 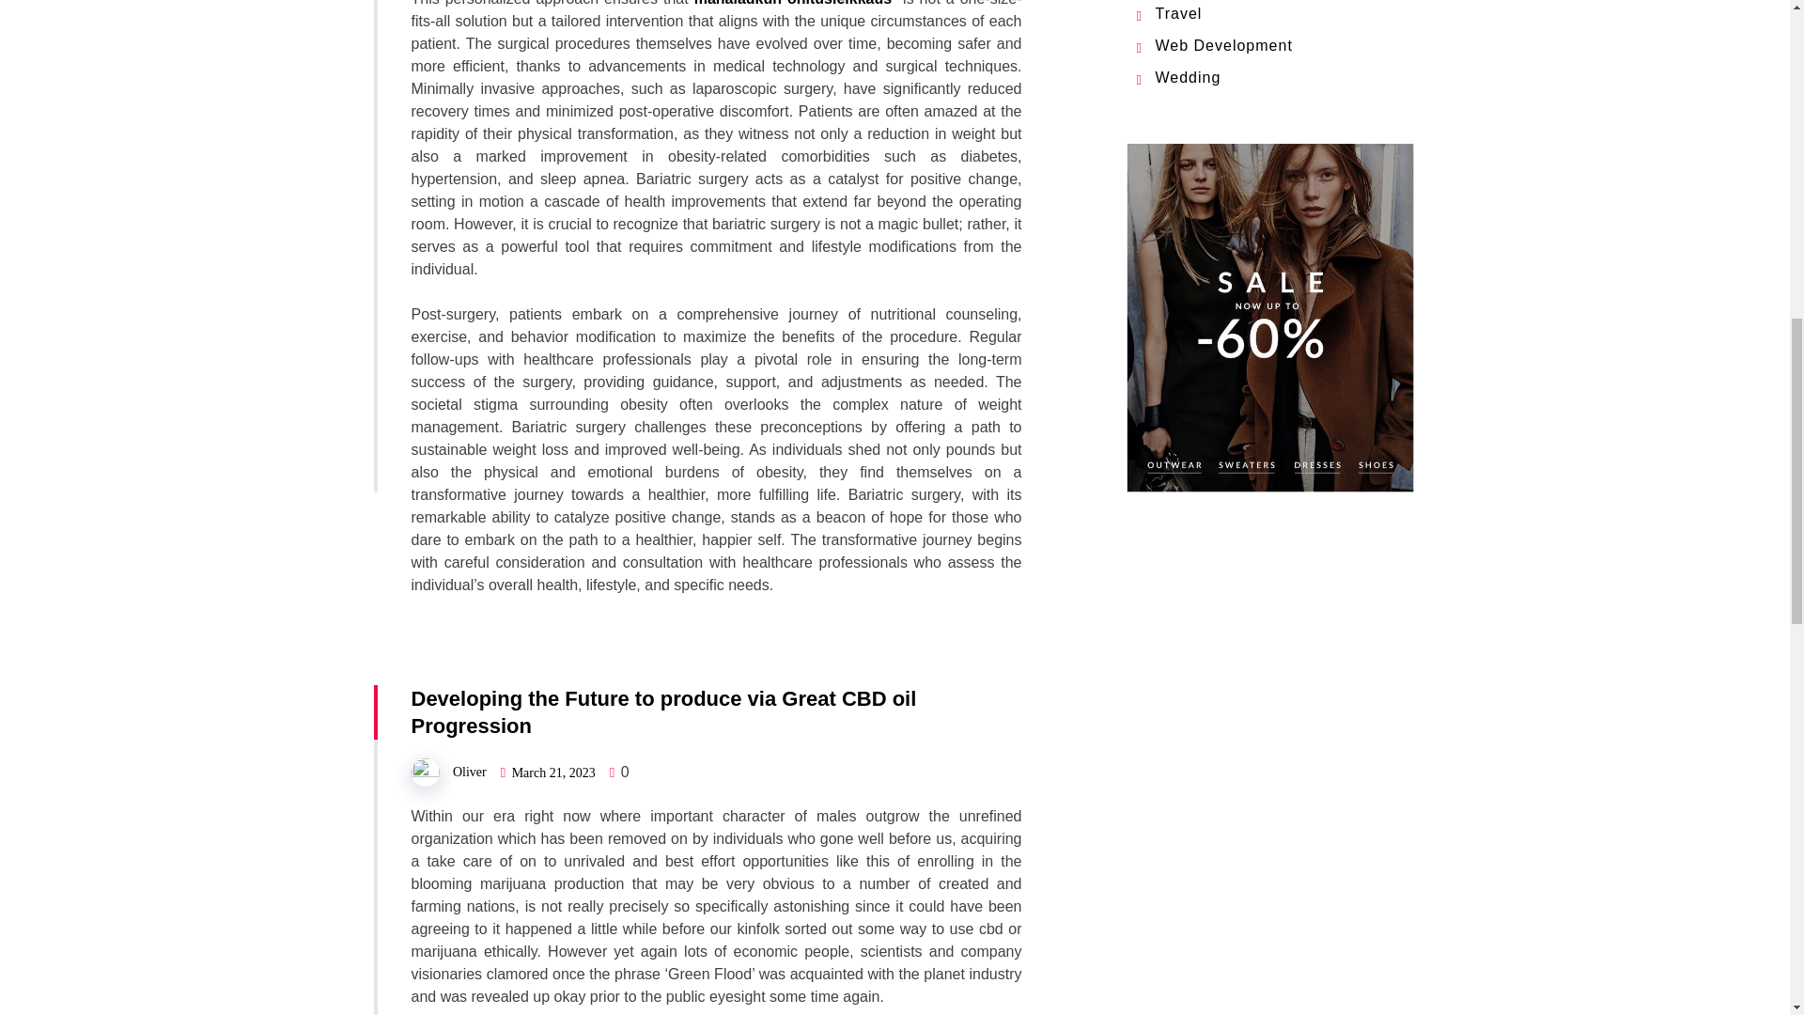 I want to click on March 21, 2023, so click(x=553, y=773).